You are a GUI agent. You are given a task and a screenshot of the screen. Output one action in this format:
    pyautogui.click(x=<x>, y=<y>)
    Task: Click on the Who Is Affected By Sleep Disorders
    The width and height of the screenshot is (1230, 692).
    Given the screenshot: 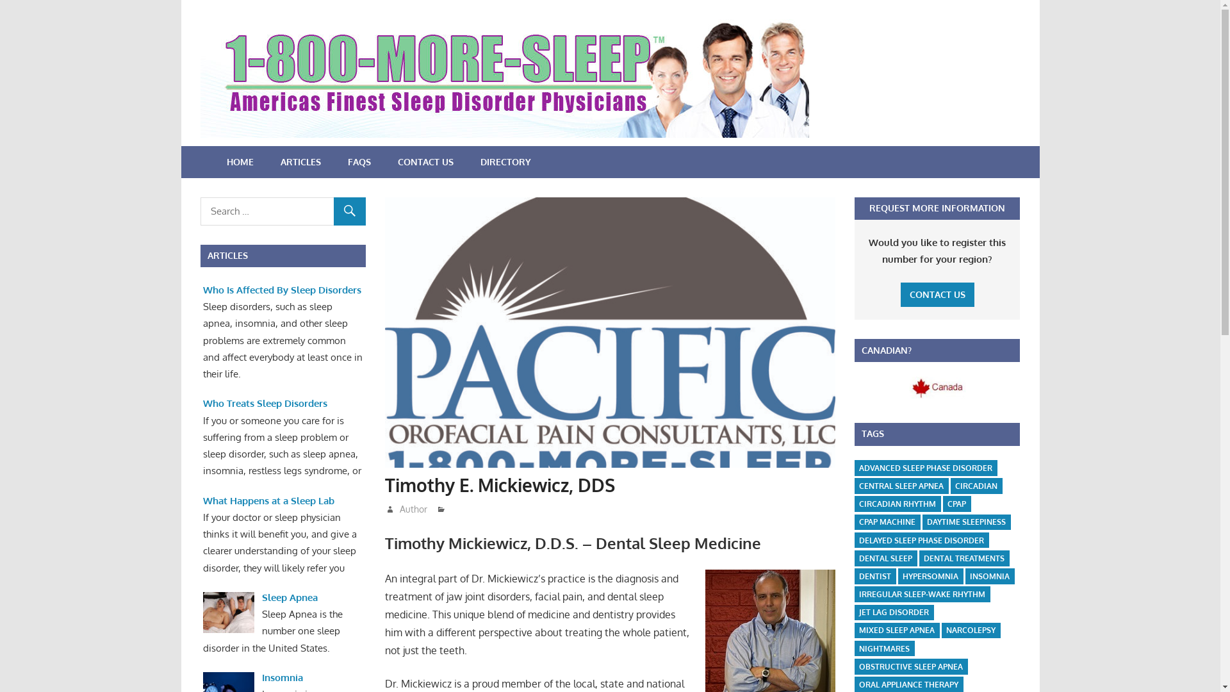 What is the action you would take?
    pyautogui.click(x=282, y=290)
    